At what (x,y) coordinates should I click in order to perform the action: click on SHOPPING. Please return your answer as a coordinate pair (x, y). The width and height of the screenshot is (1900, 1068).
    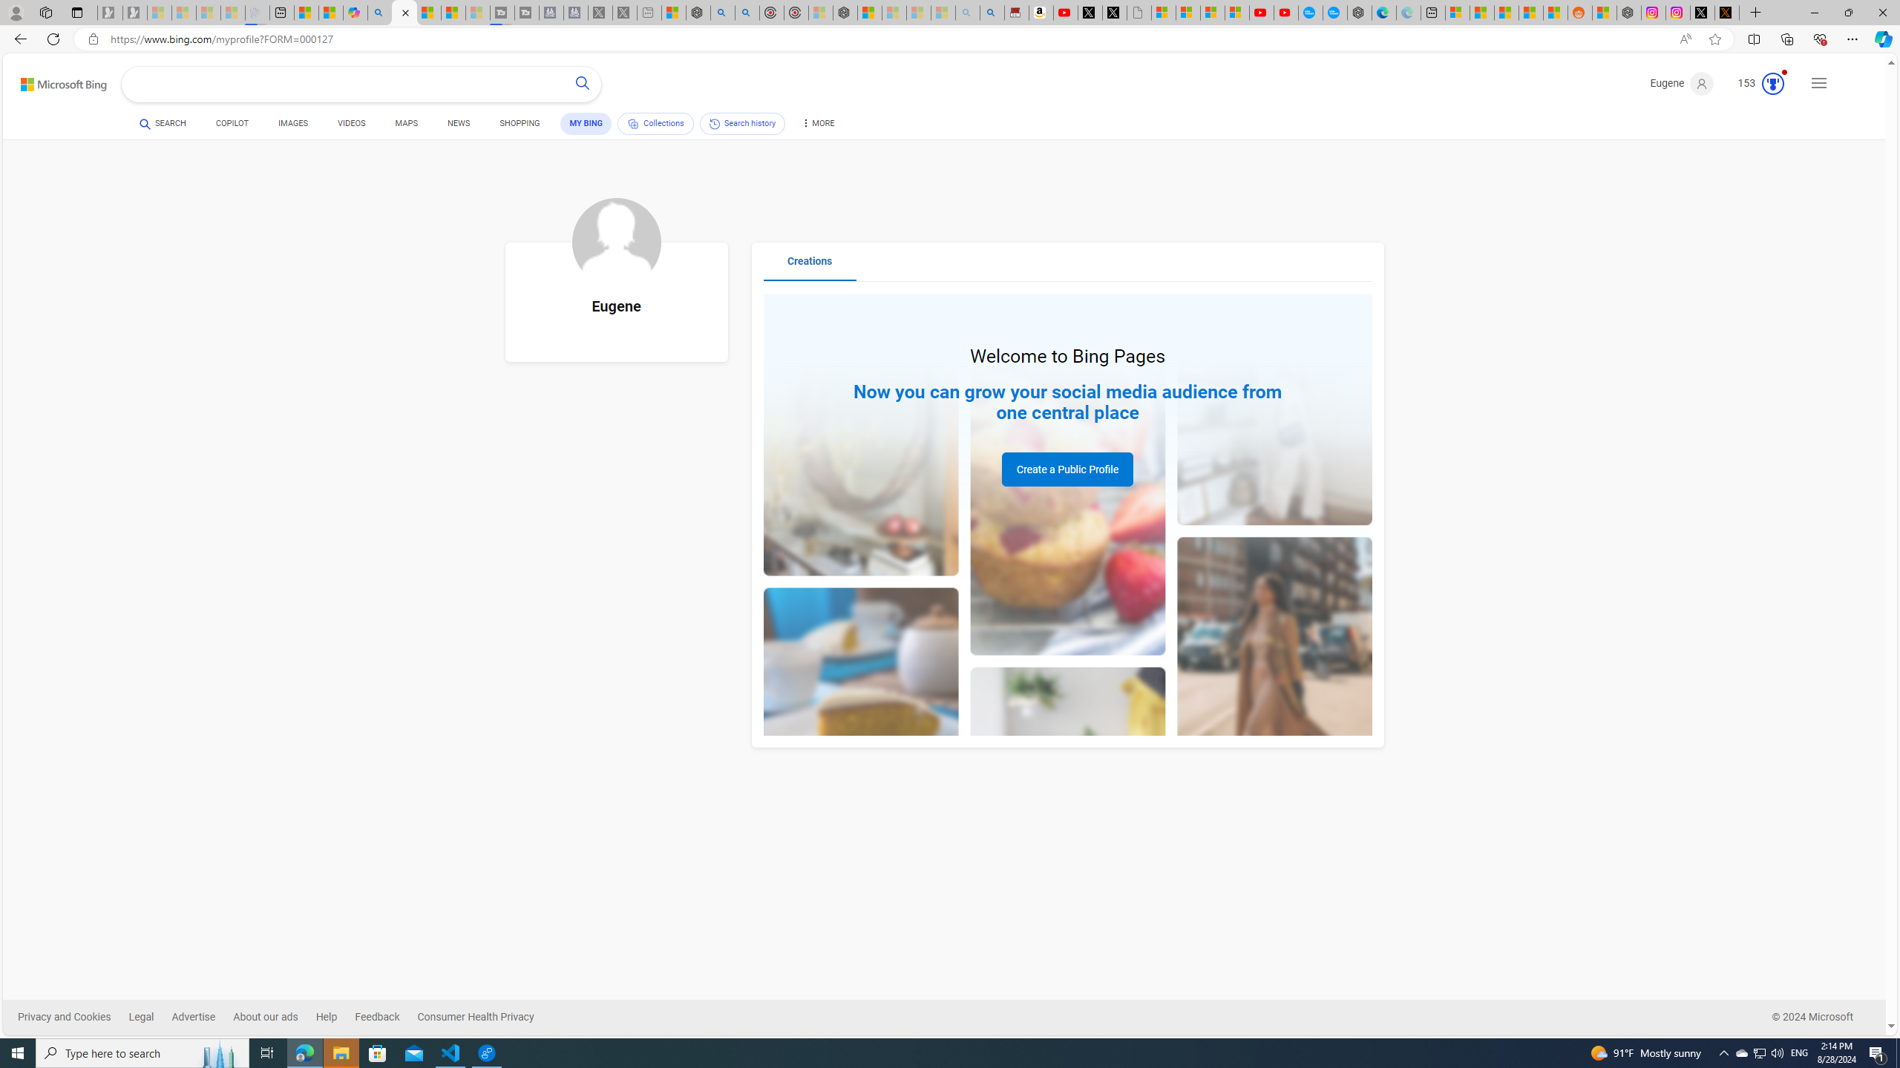
    Looking at the image, I should click on (520, 123).